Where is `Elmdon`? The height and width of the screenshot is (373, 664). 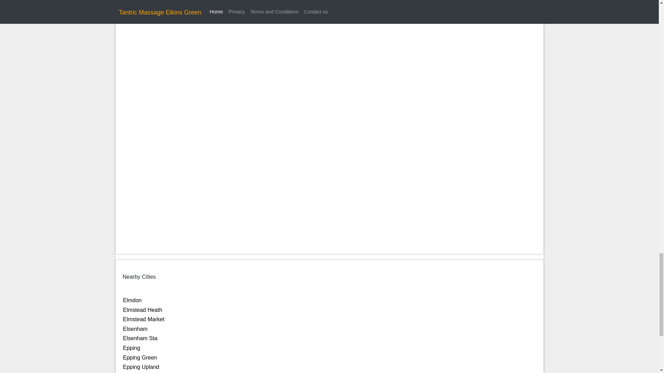 Elmdon is located at coordinates (132, 300).